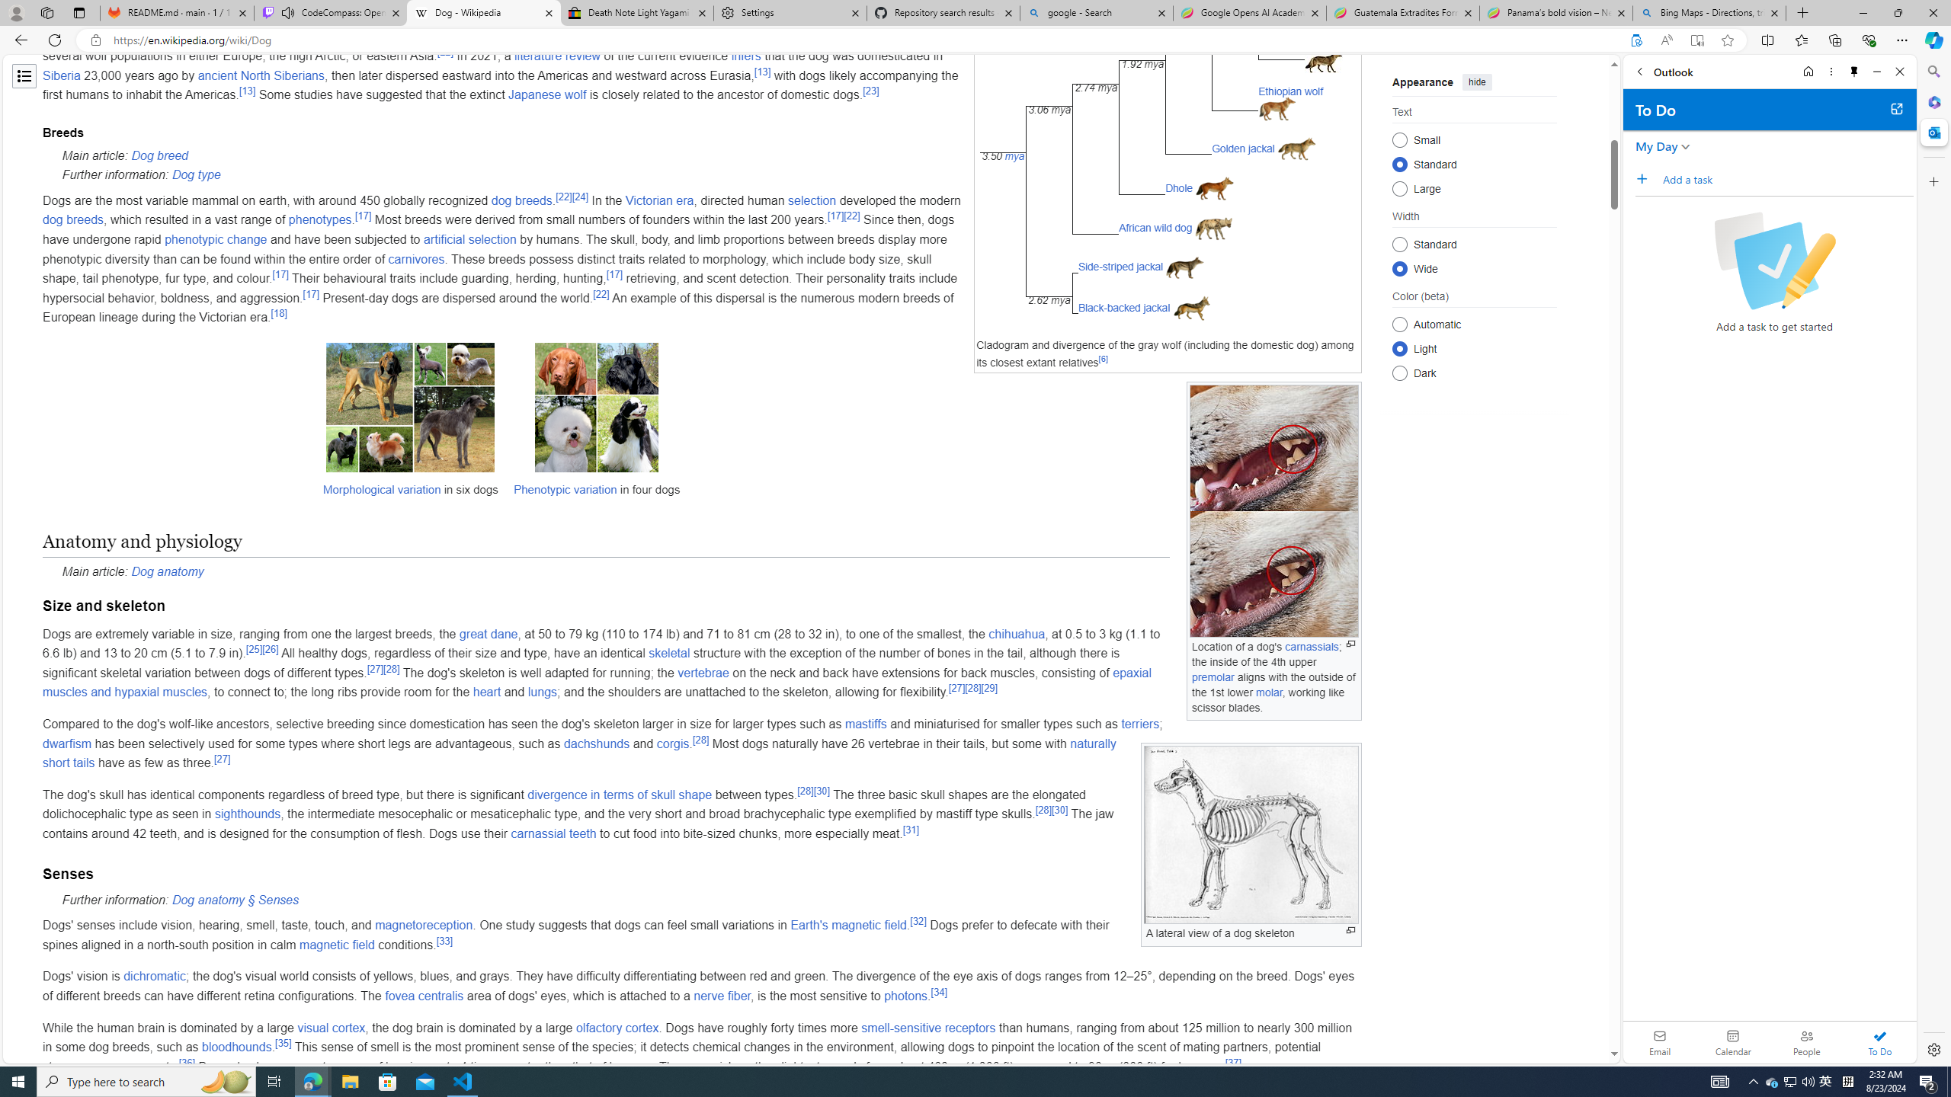  I want to click on Standard, so click(1399, 244).